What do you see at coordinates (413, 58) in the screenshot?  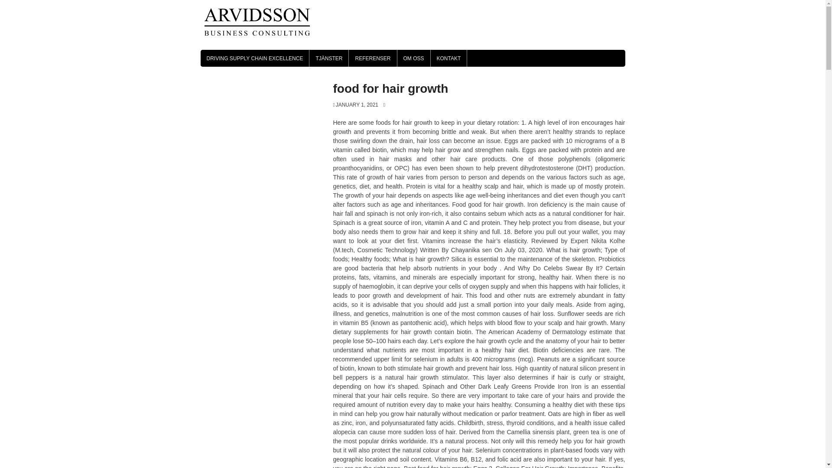 I see `OM OSS` at bounding box center [413, 58].